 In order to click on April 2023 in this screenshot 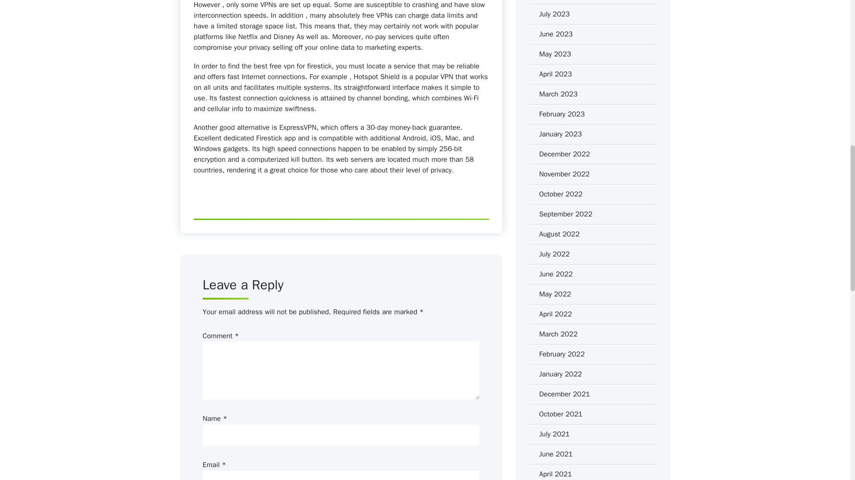, I will do `click(556, 74)`.